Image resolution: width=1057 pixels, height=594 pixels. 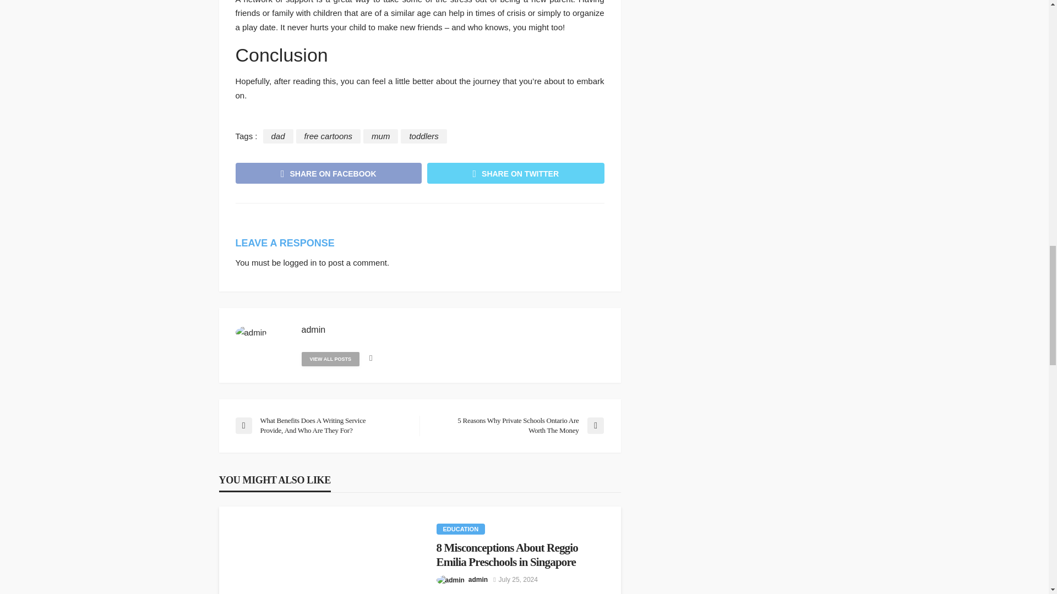 I want to click on dad, so click(x=279, y=136).